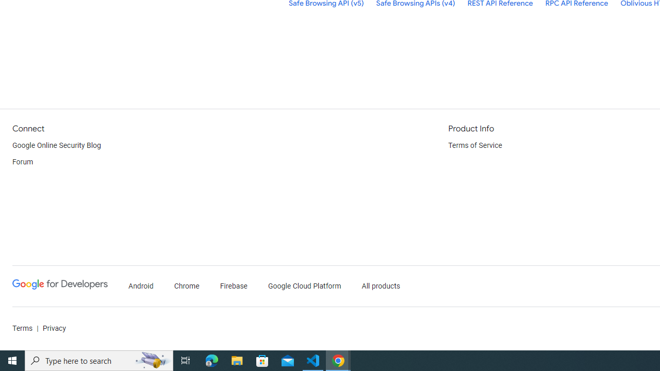 The height and width of the screenshot is (371, 660). Describe the element at coordinates (304, 286) in the screenshot. I see `Google Cloud Platform` at that location.